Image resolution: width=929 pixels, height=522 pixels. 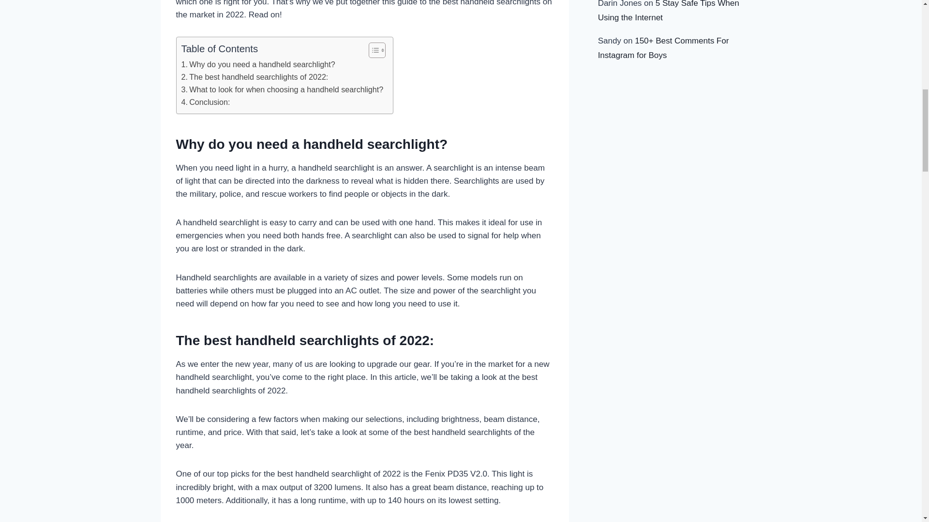 What do you see at coordinates (205, 102) in the screenshot?
I see `Conclusion:` at bounding box center [205, 102].